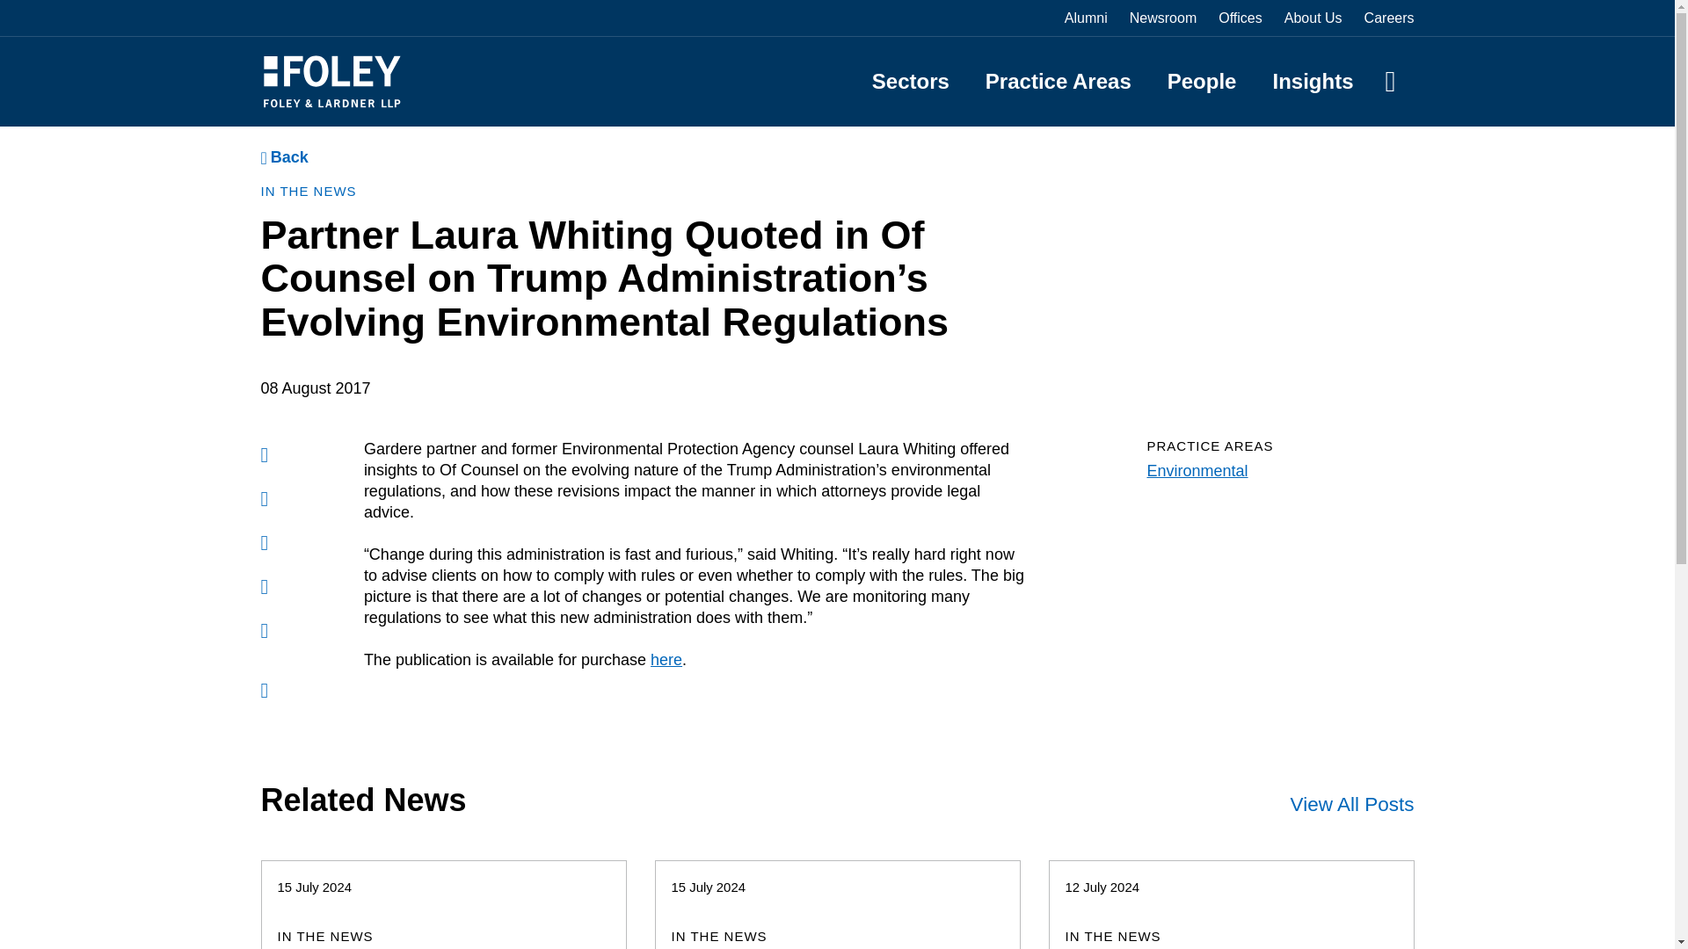 The width and height of the screenshot is (1688, 949). I want to click on About Us, so click(1313, 18).